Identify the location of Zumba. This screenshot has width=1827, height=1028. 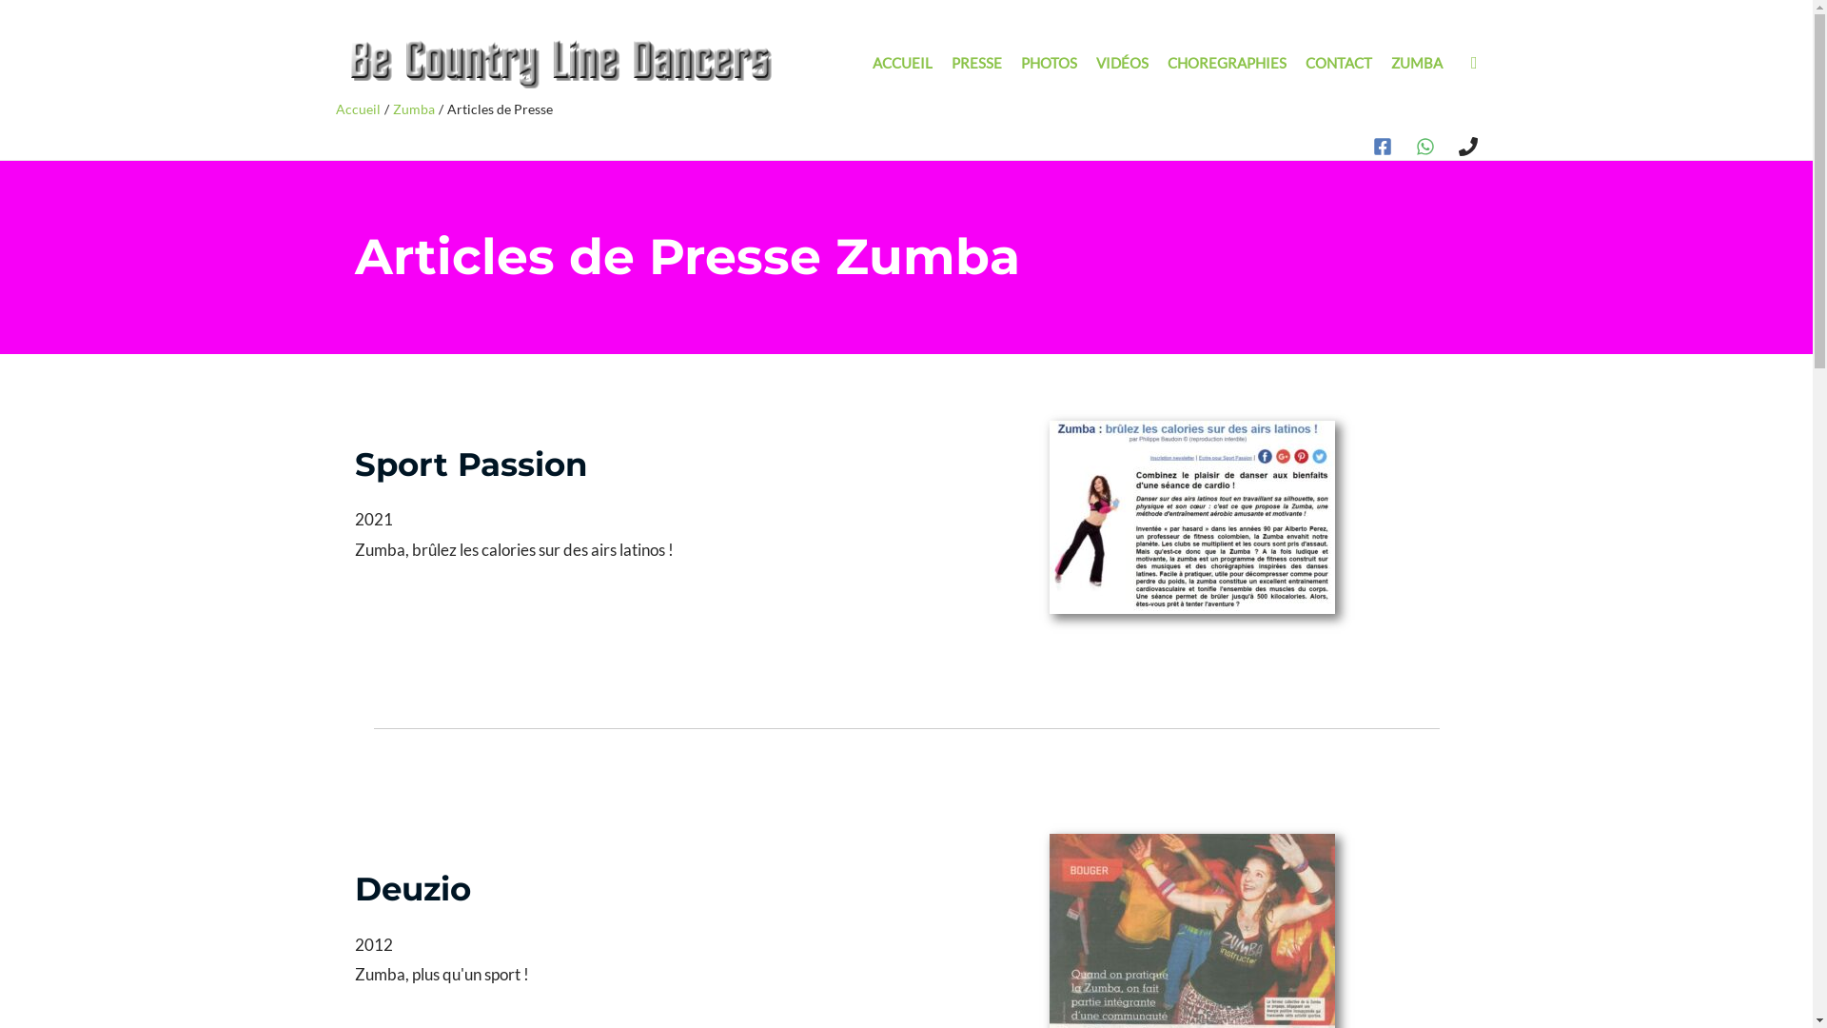
(414, 109).